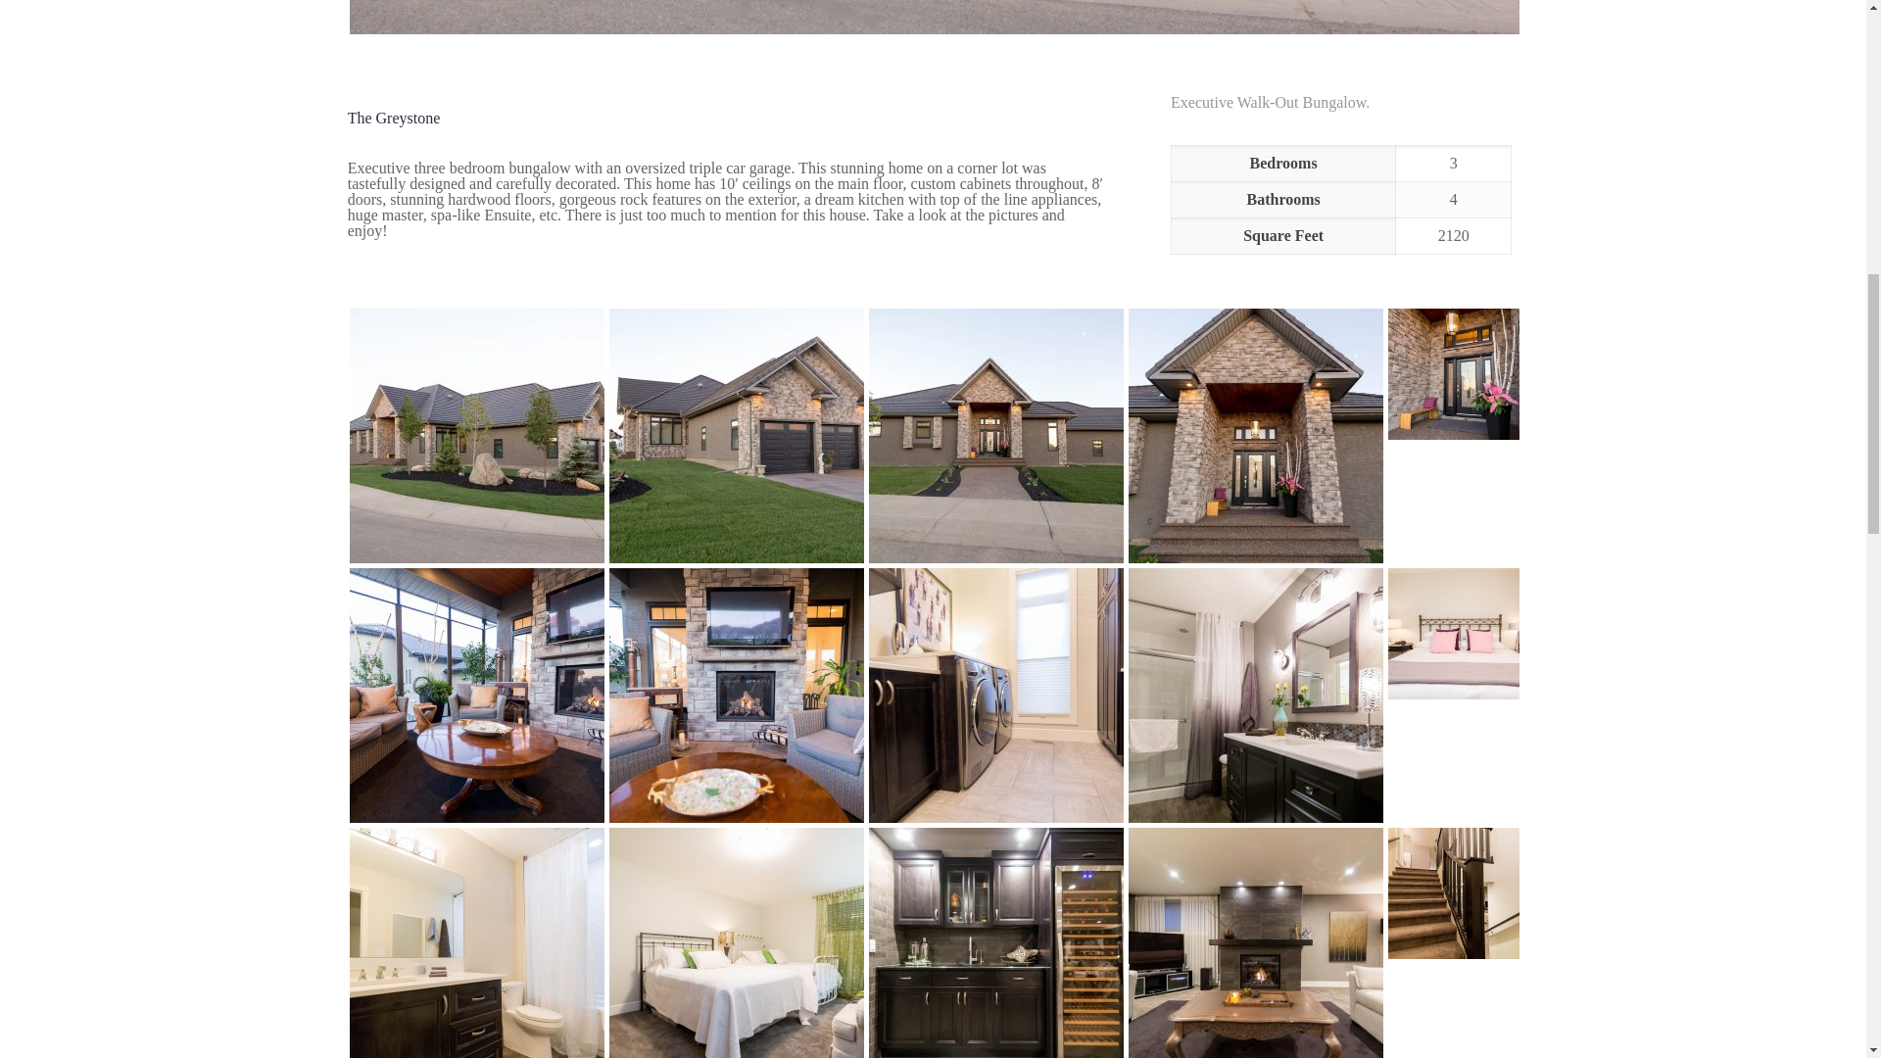  I want to click on 027, so click(1256, 696).